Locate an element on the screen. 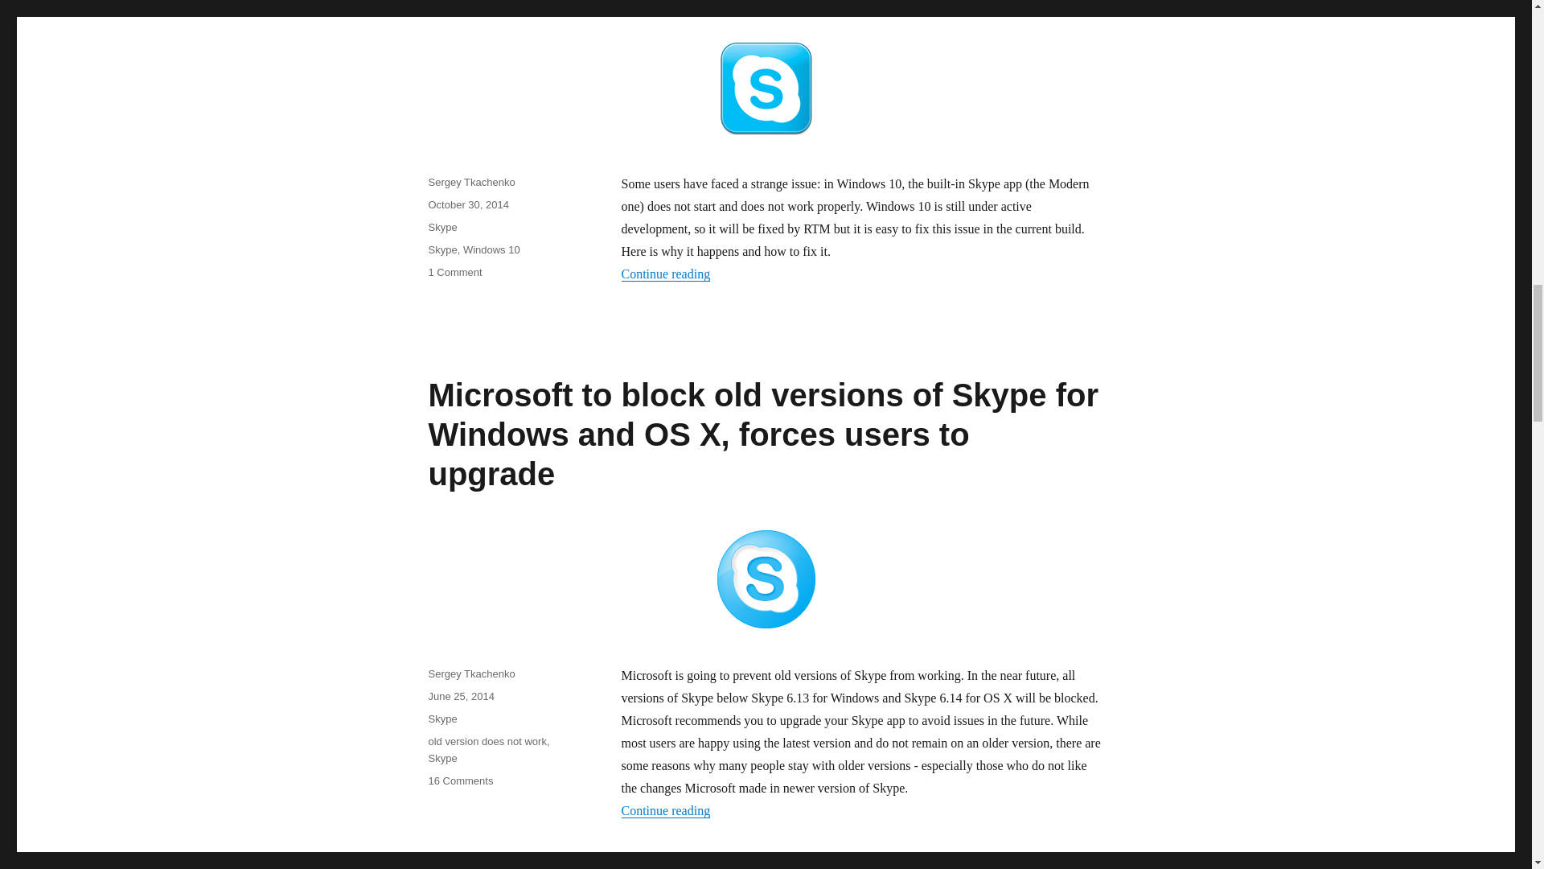  Skype is located at coordinates (442, 249).